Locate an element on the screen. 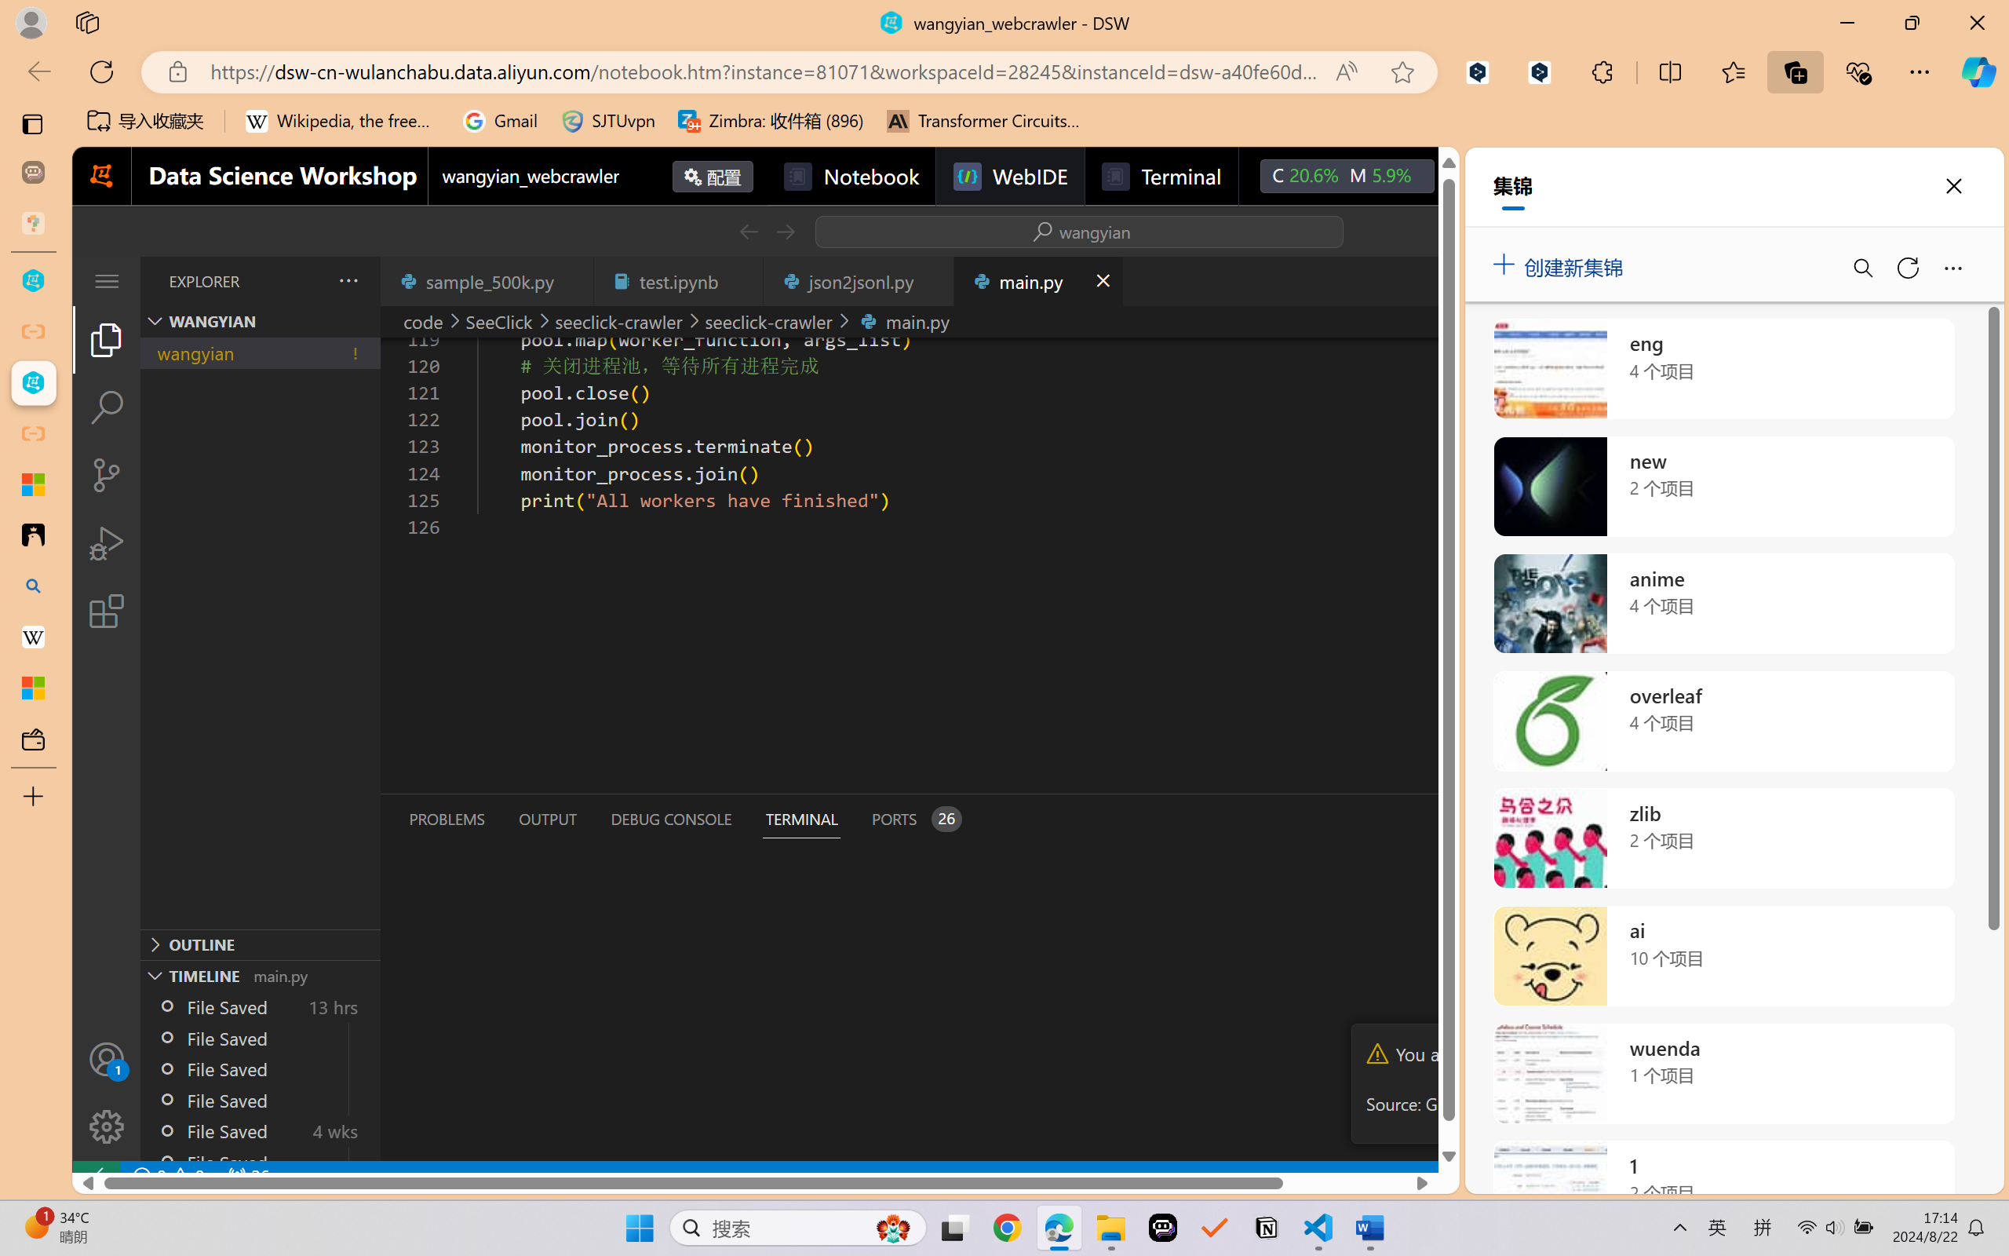  sample_500k.py is located at coordinates (487, 281).